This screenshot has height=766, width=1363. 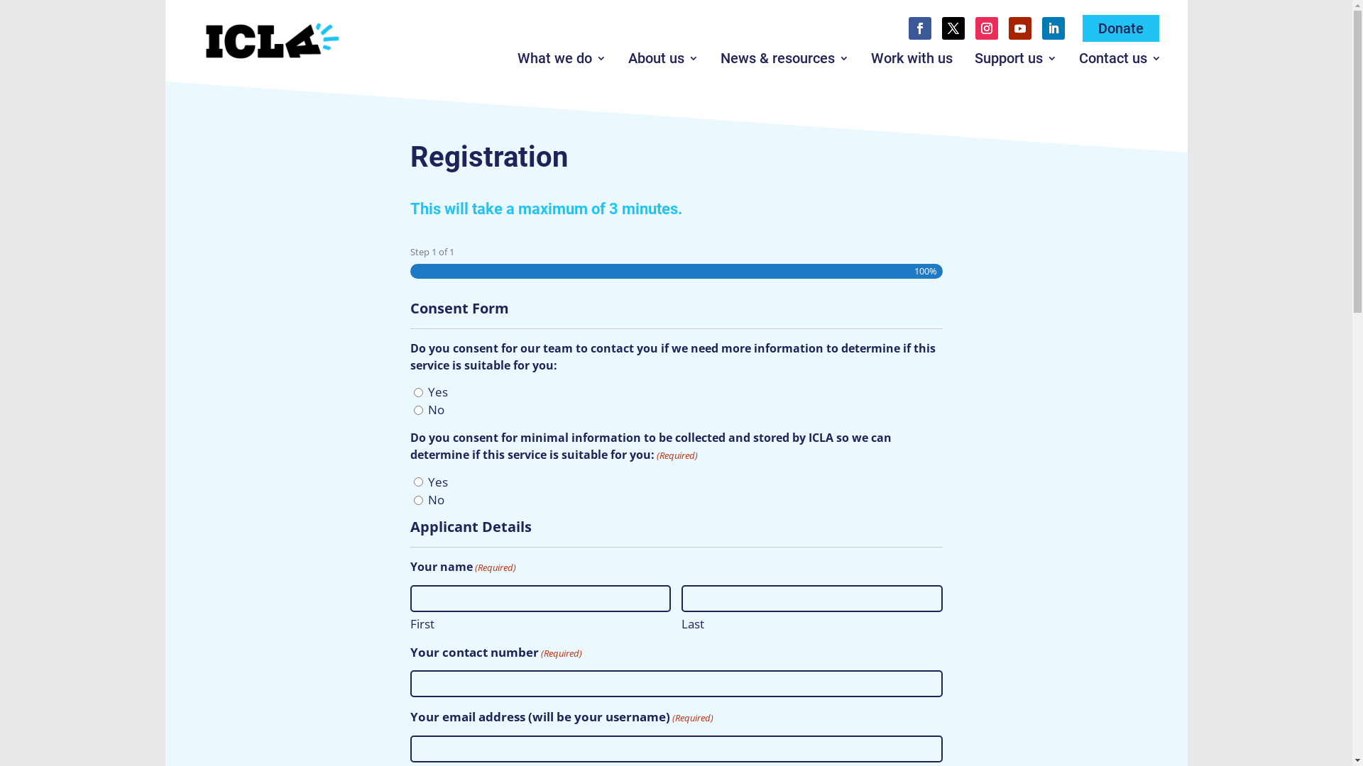 What do you see at coordinates (912, 61) in the screenshot?
I see `Work with us` at bounding box center [912, 61].